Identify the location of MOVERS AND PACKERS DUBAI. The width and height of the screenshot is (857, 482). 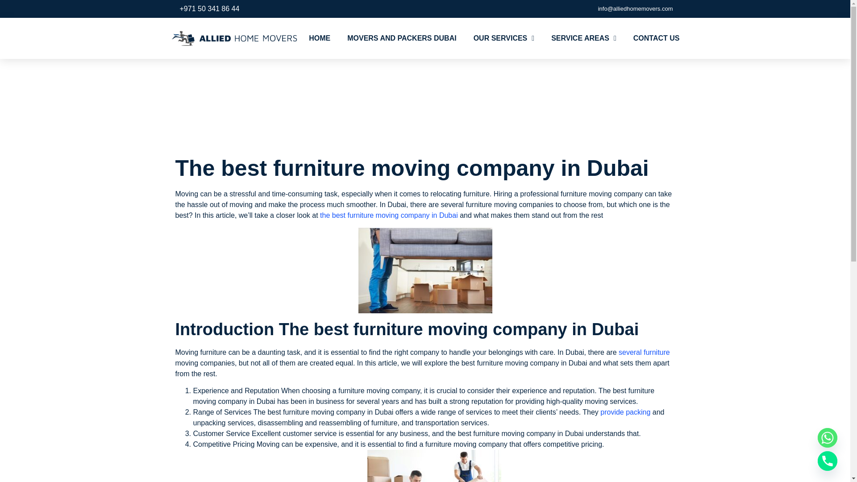
(401, 38).